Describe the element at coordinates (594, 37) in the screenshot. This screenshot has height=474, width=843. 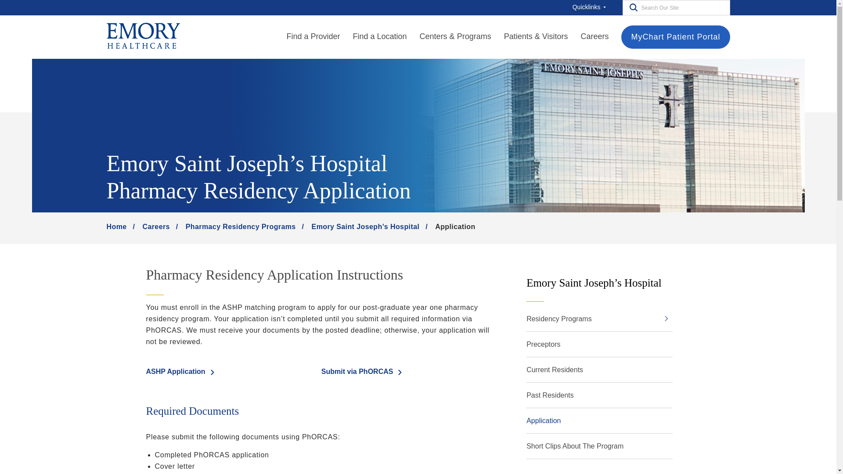
I see `Careers` at that location.